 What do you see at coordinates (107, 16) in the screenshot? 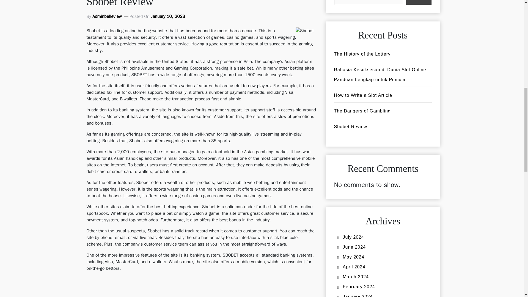
I see `Adminbelleview` at bounding box center [107, 16].